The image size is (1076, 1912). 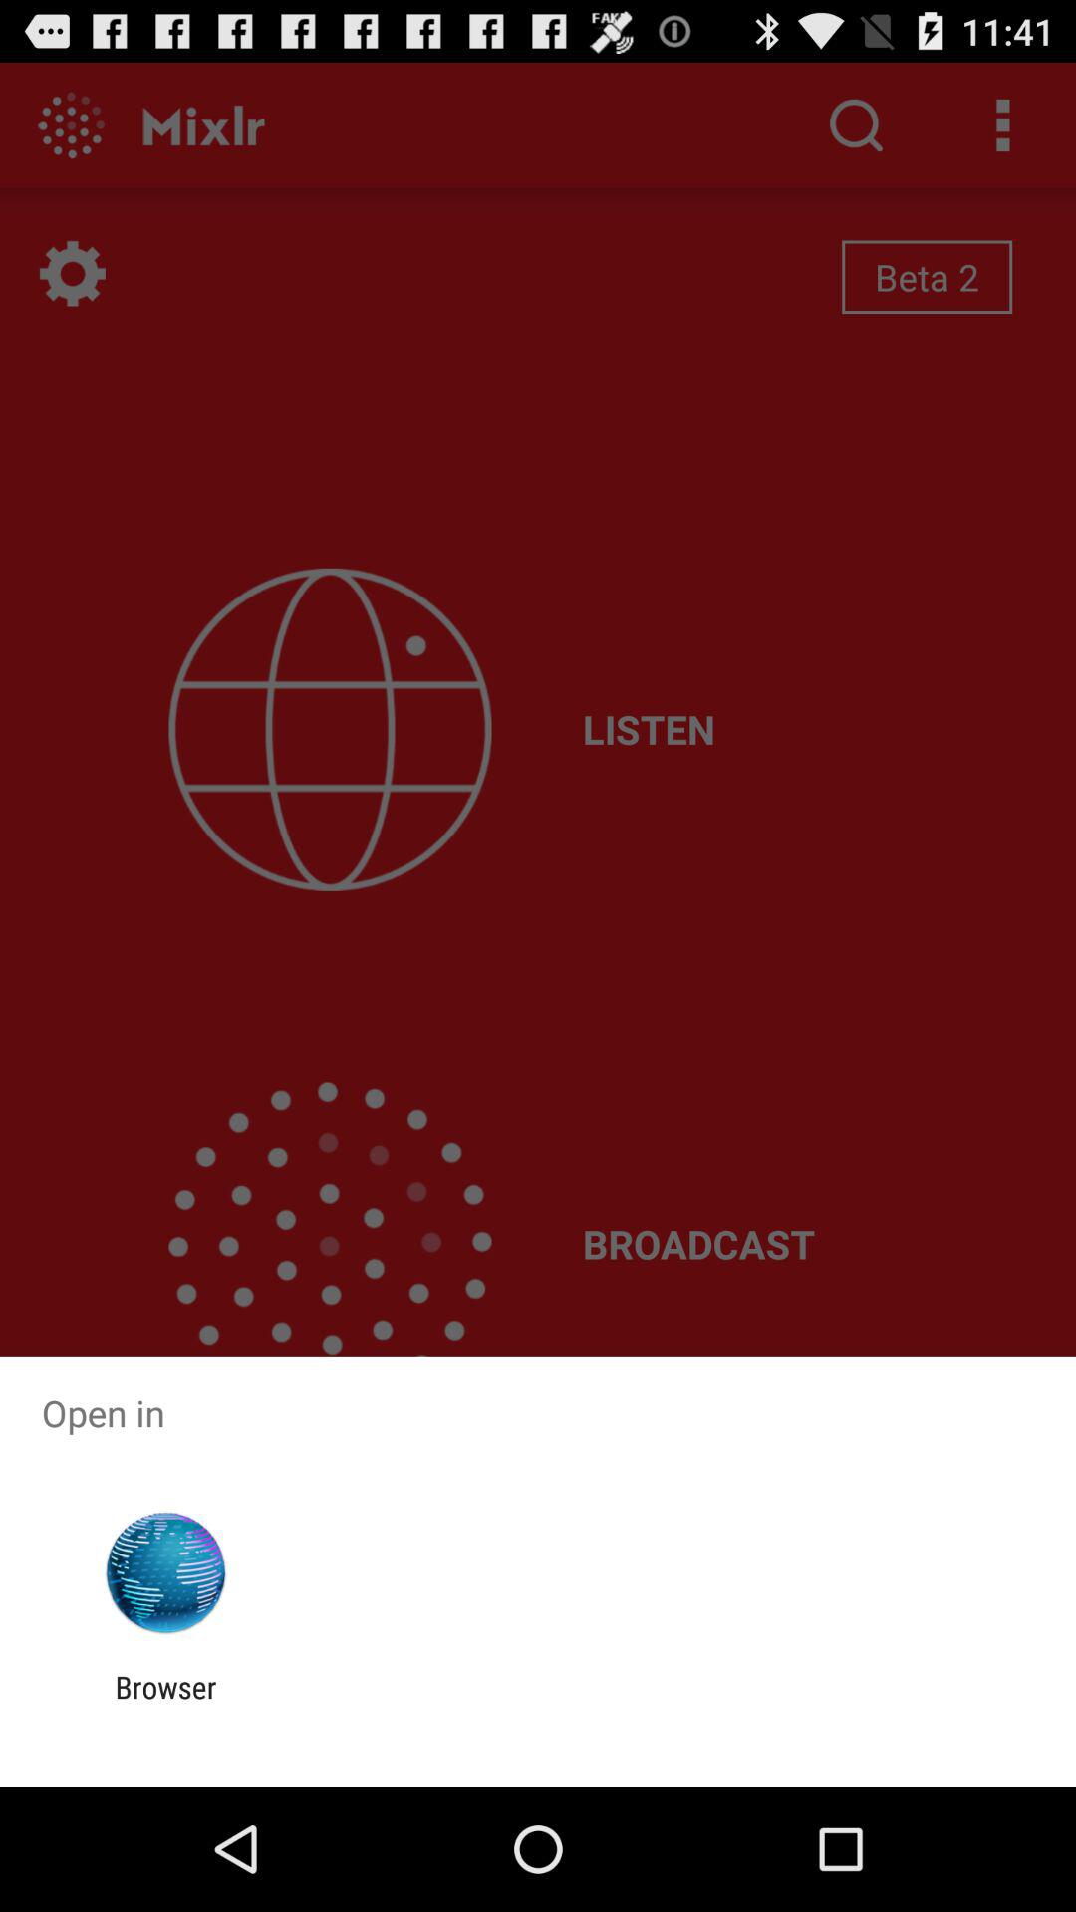 I want to click on launch app below open in, so click(x=165, y=1573).